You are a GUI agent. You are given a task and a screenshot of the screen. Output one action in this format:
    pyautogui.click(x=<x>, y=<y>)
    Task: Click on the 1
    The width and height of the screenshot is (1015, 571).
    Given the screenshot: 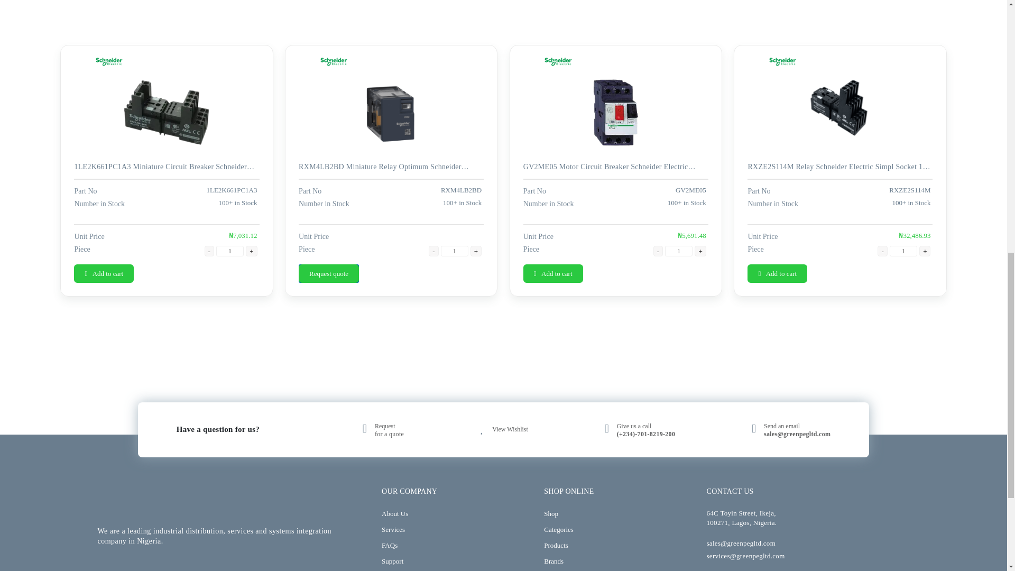 What is the action you would take?
    pyautogui.click(x=903, y=251)
    